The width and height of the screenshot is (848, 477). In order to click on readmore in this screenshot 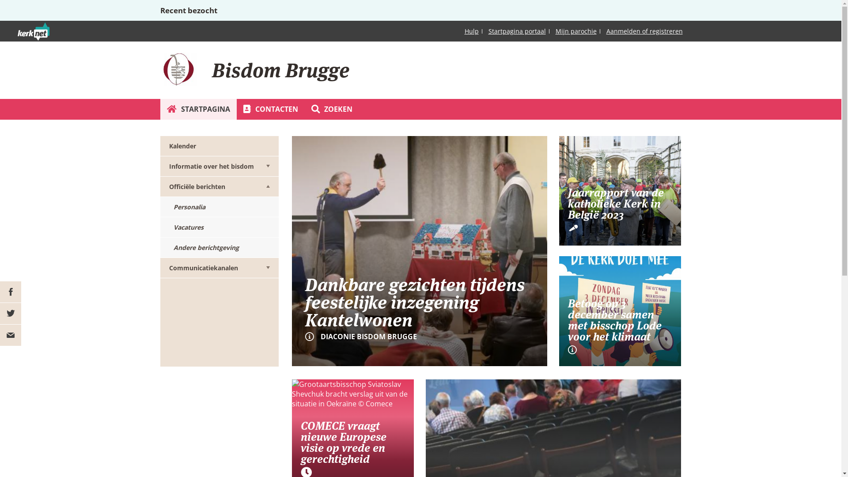, I will do `click(420, 251)`.